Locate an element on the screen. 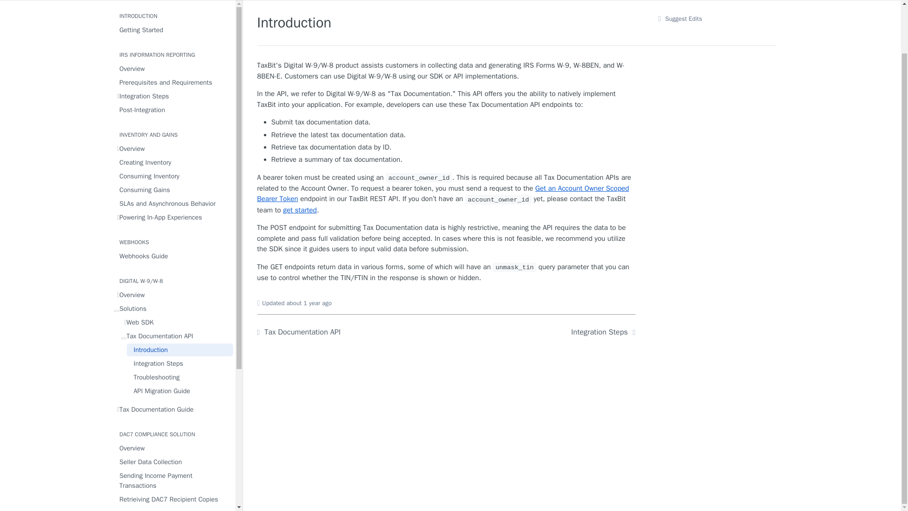  Consuming Inventory is located at coordinates (173, 176).